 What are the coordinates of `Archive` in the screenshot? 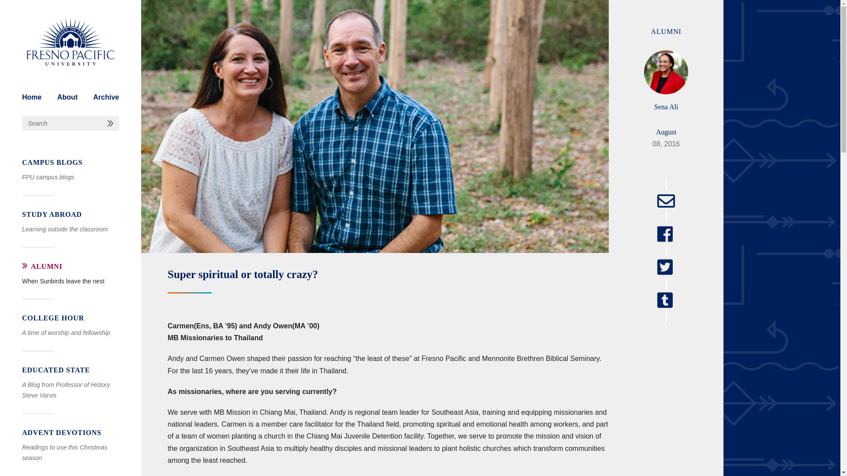 It's located at (106, 97).